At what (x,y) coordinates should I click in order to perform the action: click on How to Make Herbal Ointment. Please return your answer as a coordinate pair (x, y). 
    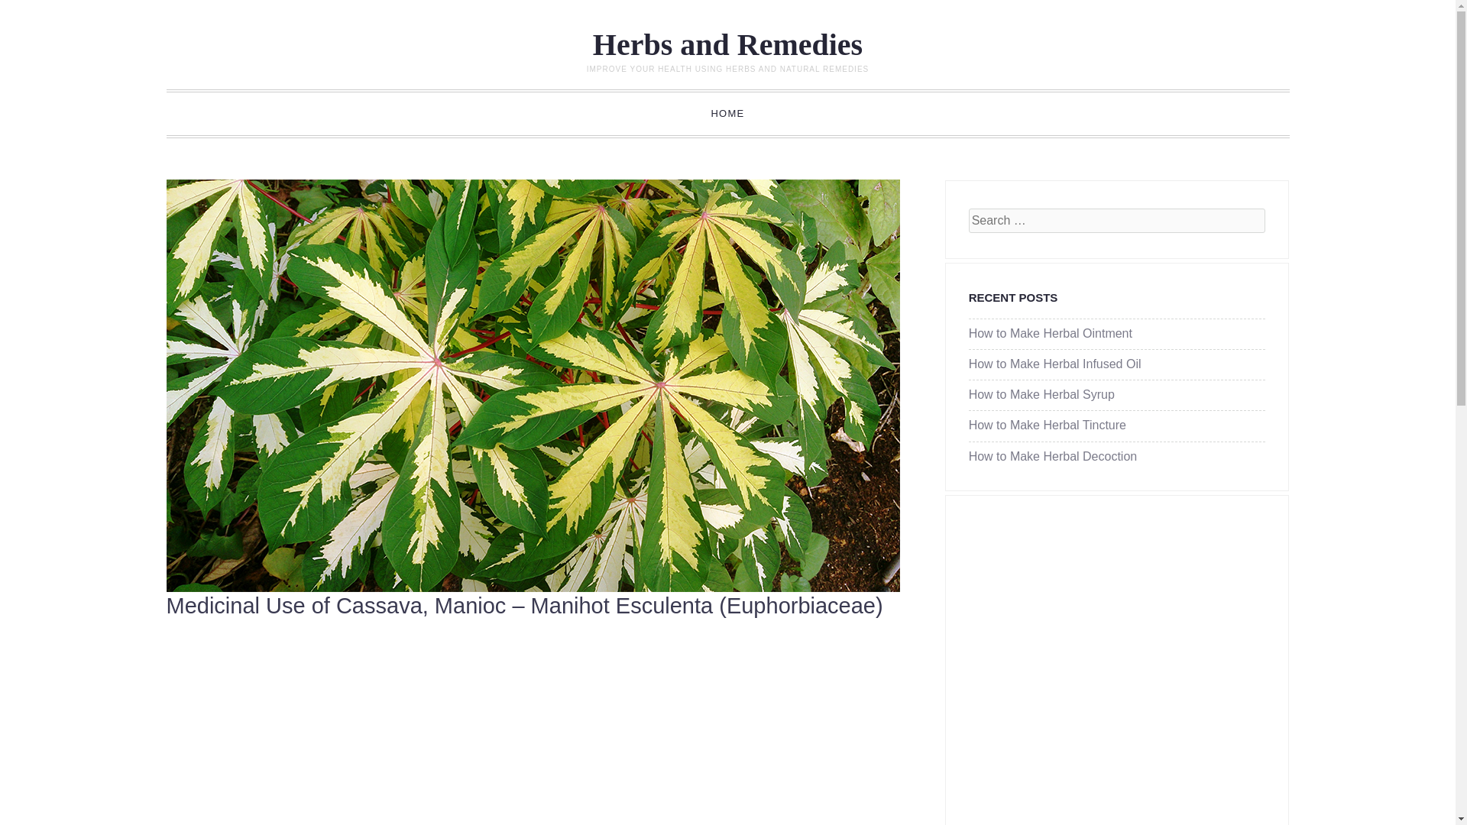
    Looking at the image, I should click on (1050, 333).